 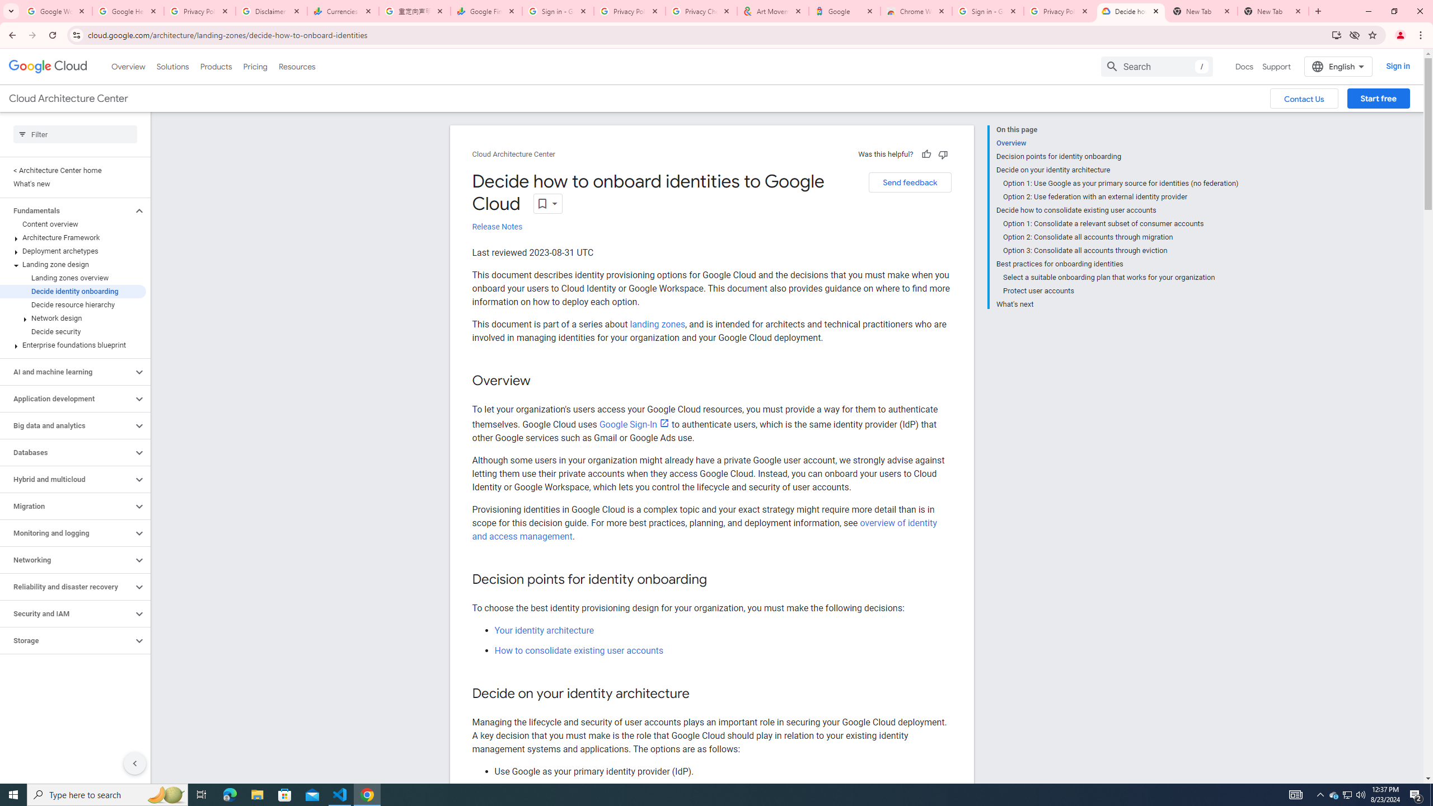 What do you see at coordinates (73, 331) in the screenshot?
I see `Decide security` at bounding box center [73, 331].